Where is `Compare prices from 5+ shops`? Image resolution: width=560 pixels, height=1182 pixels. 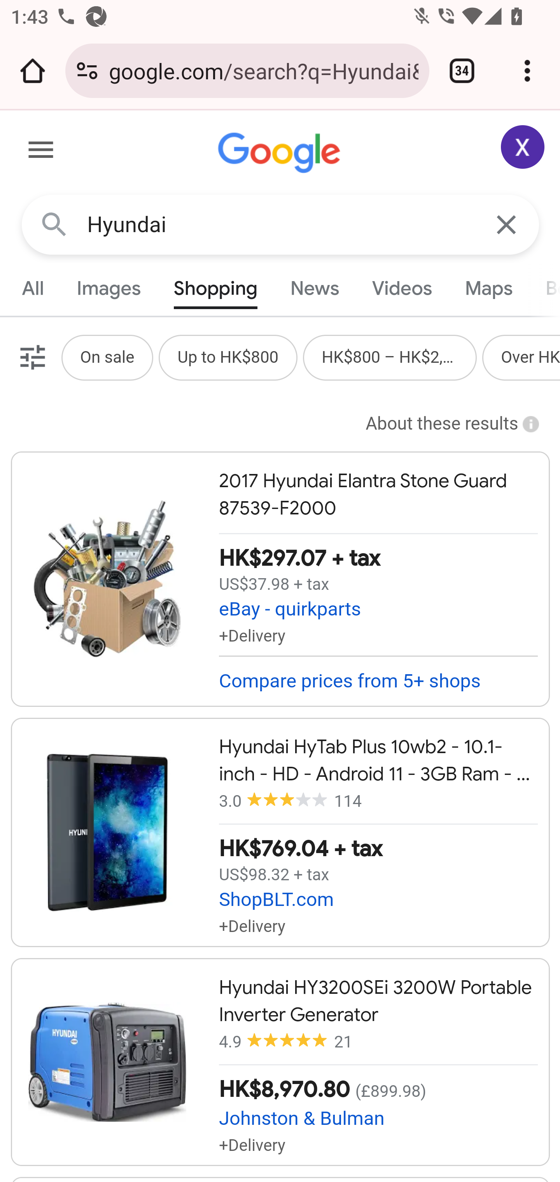 Compare prices from 5+ shops is located at coordinates (378, 680).